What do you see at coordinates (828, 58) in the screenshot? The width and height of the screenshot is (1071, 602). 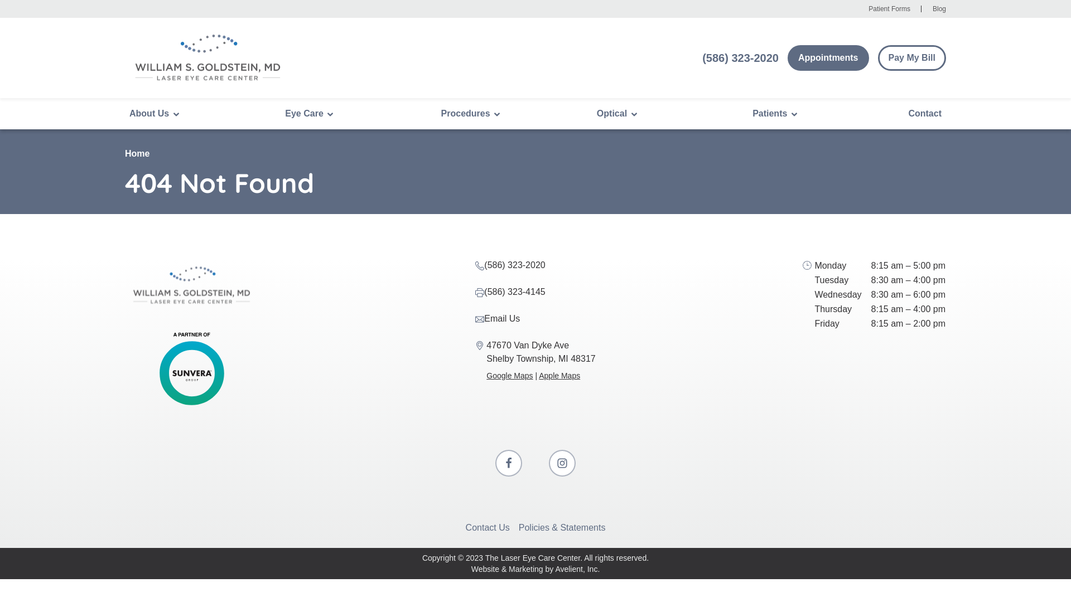 I see `Appointments` at bounding box center [828, 58].